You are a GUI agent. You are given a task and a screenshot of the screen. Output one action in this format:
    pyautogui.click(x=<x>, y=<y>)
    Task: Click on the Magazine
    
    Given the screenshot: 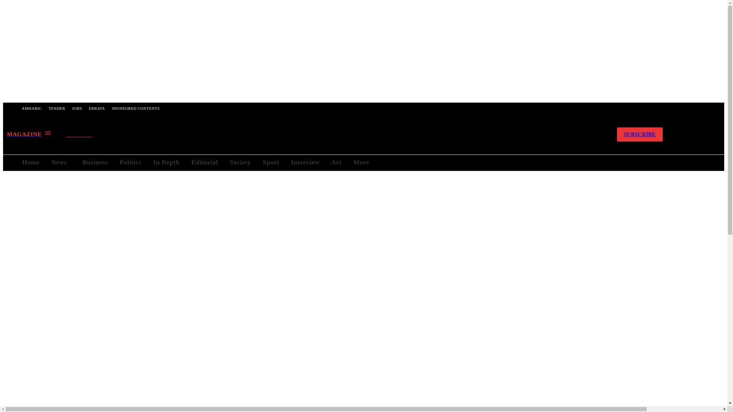 What is the action you would take?
    pyautogui.click(x=29, y=134)
    